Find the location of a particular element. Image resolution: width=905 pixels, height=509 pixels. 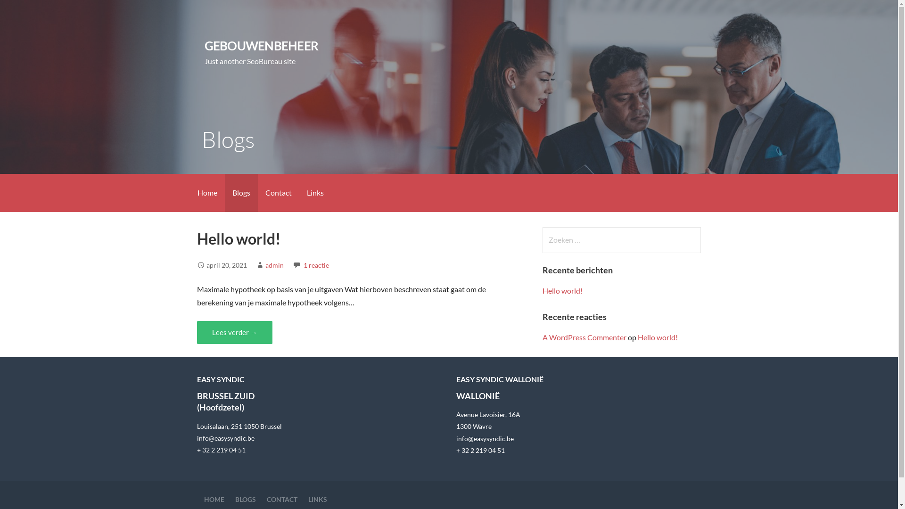

Blogs is located at coordinates (241, 193).